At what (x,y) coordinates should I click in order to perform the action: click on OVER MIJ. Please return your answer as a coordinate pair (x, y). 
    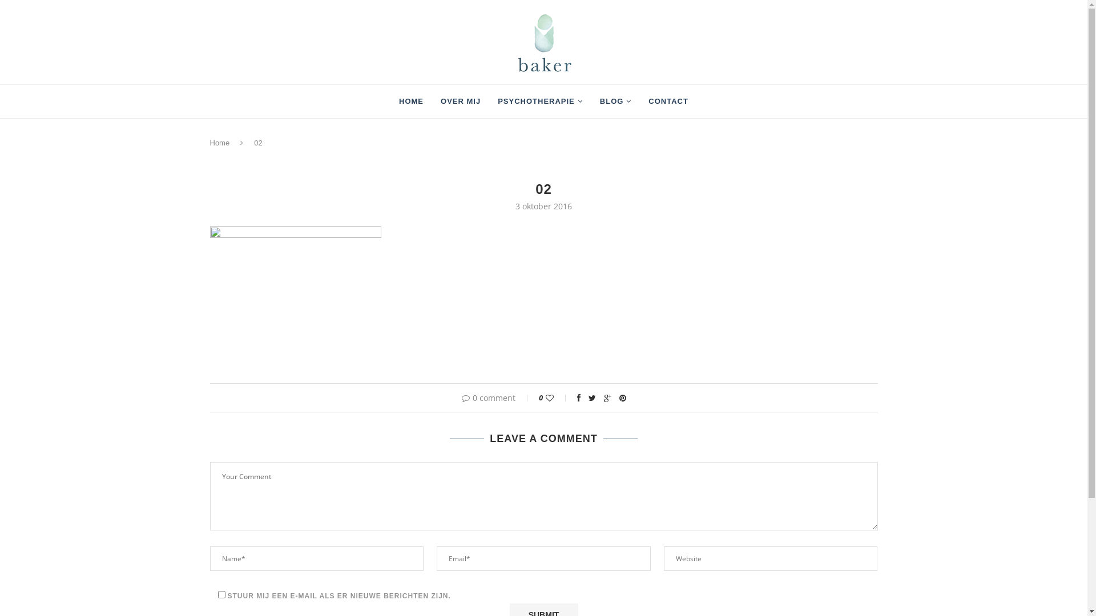
    Looking at the image, I should click on (461, 102).